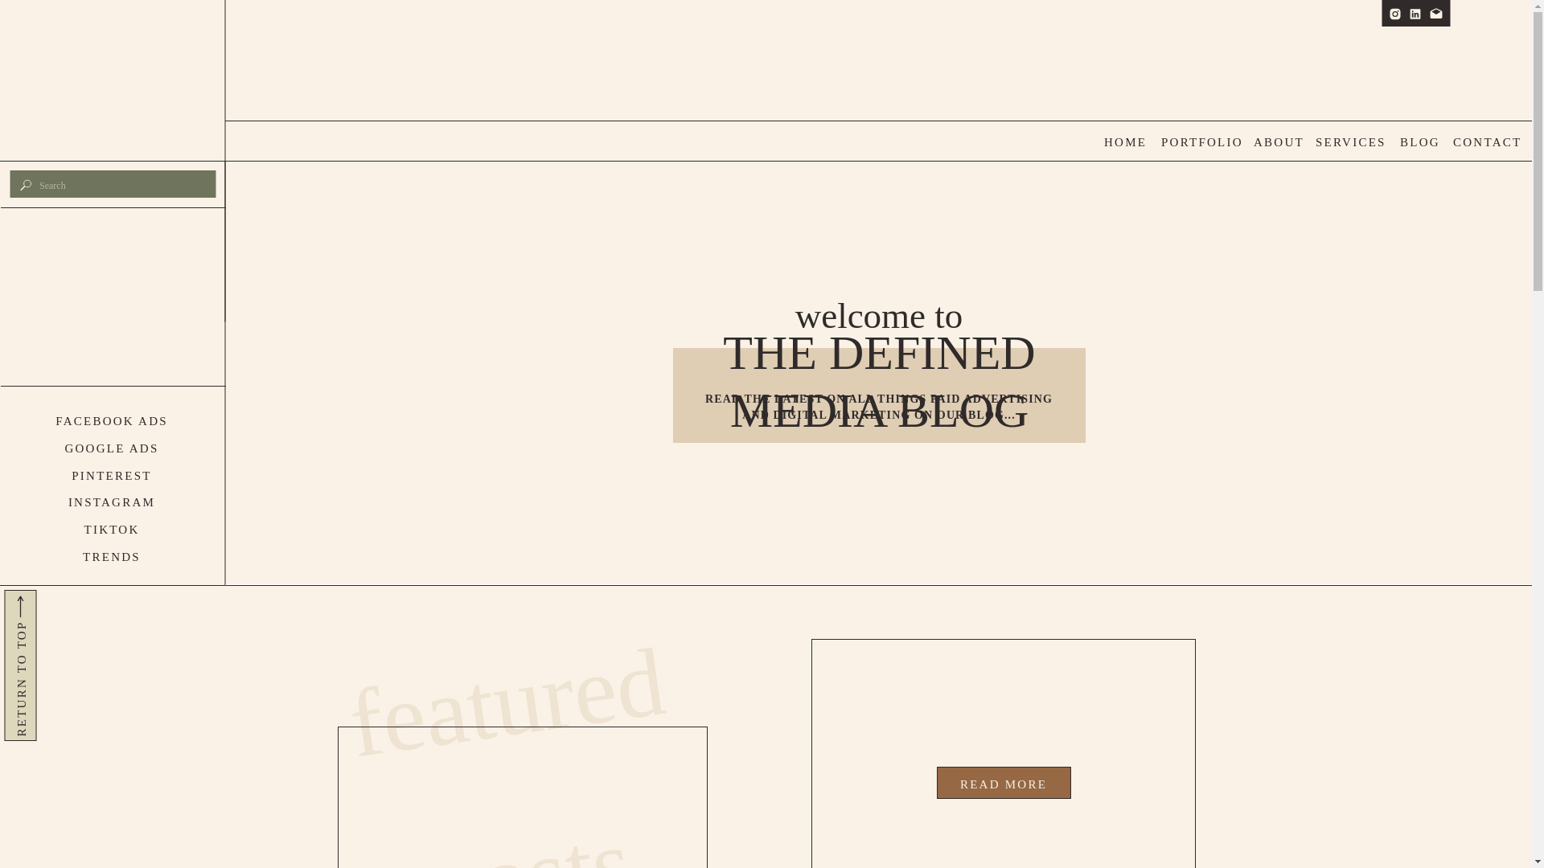 The image size is (1544, 868). Describe the element at coordinates (112, 555) in the screenshot. I see `TRENDS` at that location.